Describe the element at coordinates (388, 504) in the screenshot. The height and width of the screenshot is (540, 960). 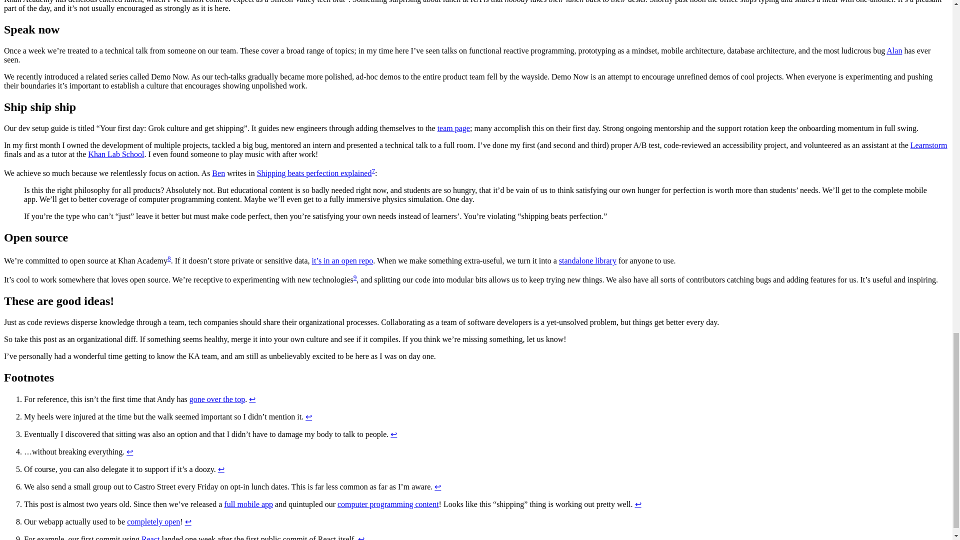
I see `computer programming content` at that location.